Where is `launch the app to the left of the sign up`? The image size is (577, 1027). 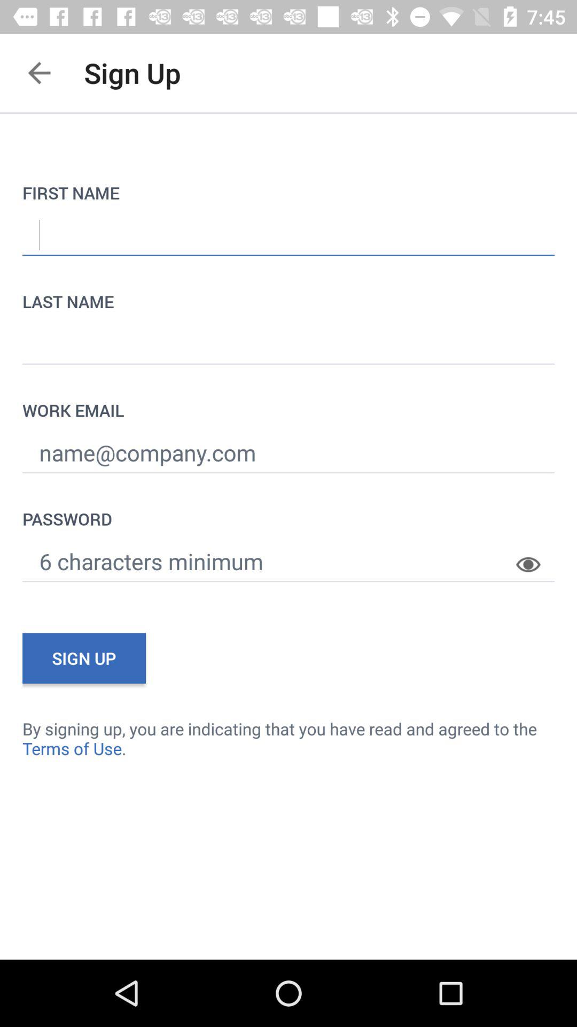 launch the app to the left of the sign up is located at coordinates (39, 73).